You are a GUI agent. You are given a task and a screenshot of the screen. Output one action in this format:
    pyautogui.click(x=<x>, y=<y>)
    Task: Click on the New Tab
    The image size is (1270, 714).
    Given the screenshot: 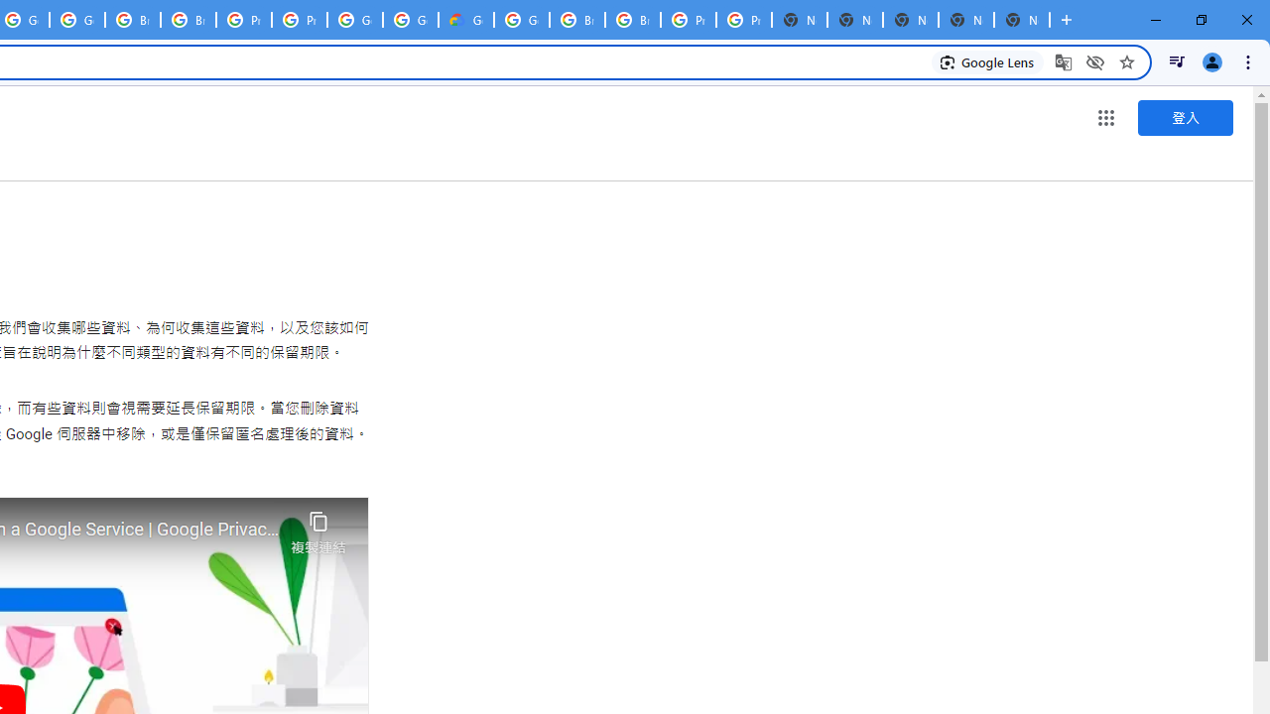 What is the action you would take?
    pyautogui.click(x=1022, y=20)
    